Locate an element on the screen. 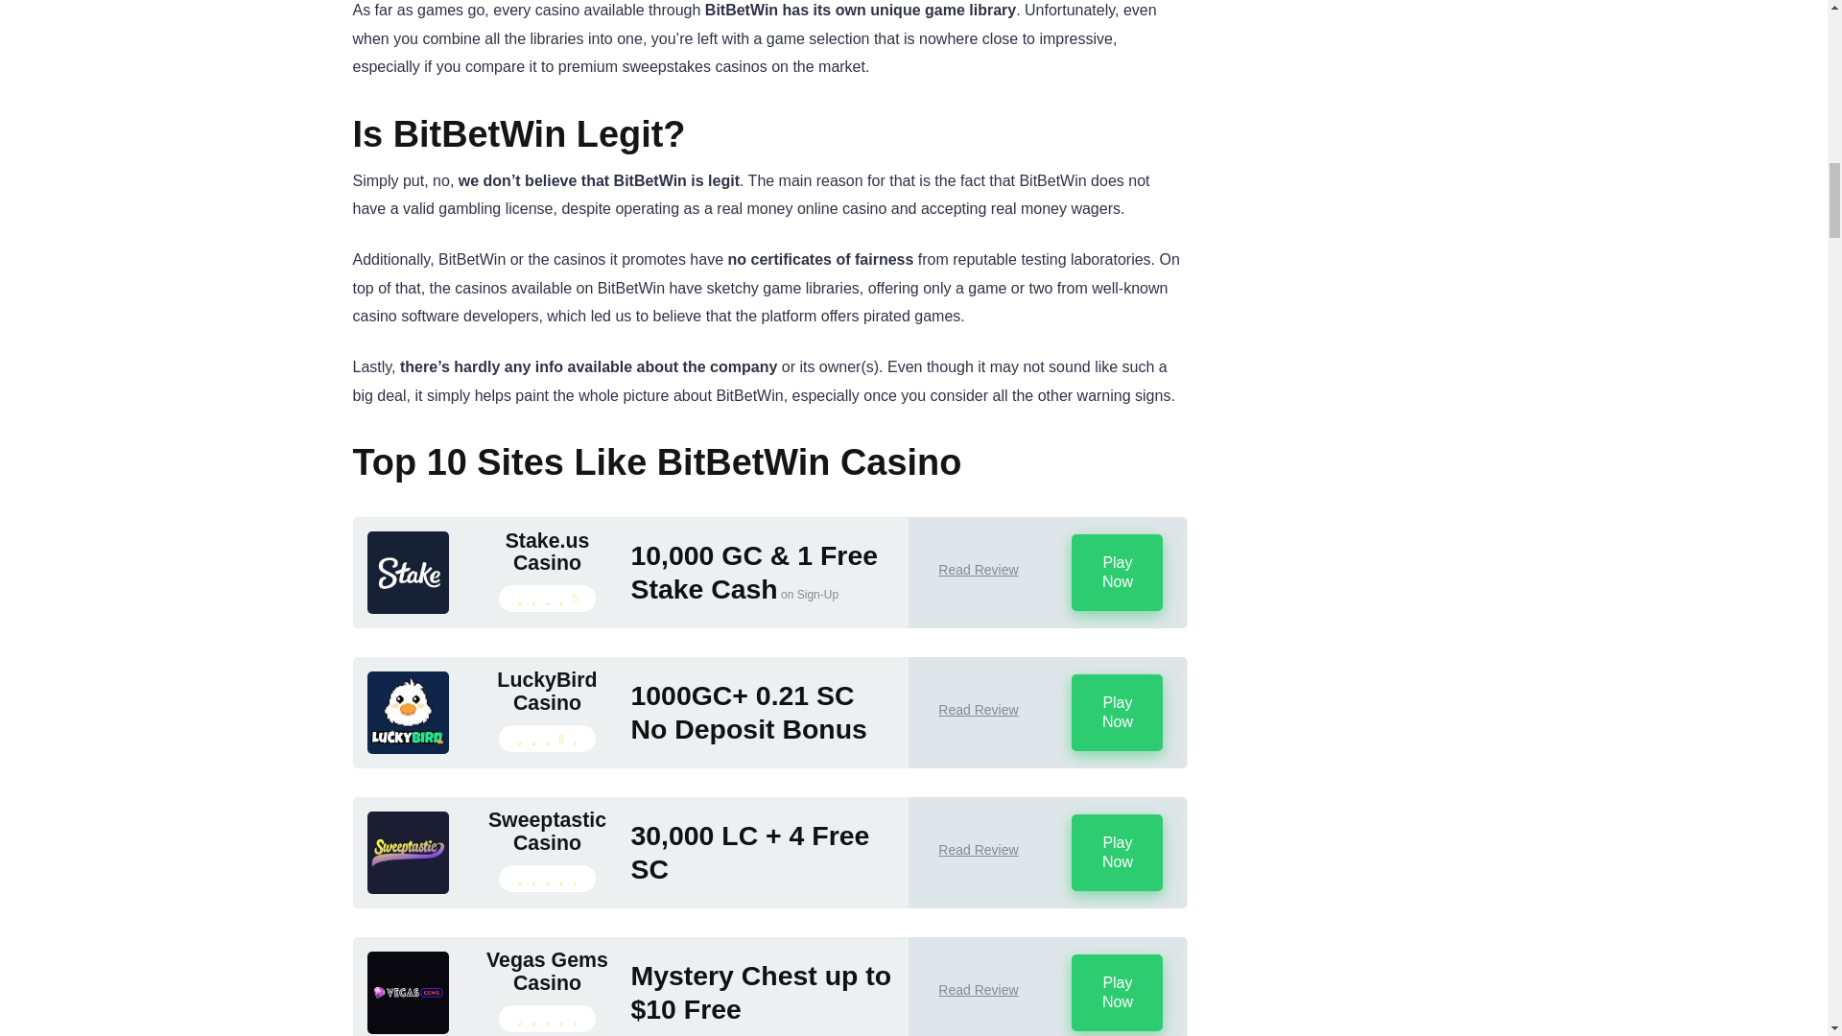  Stake.us Casino is located at coordinates (546, 552).